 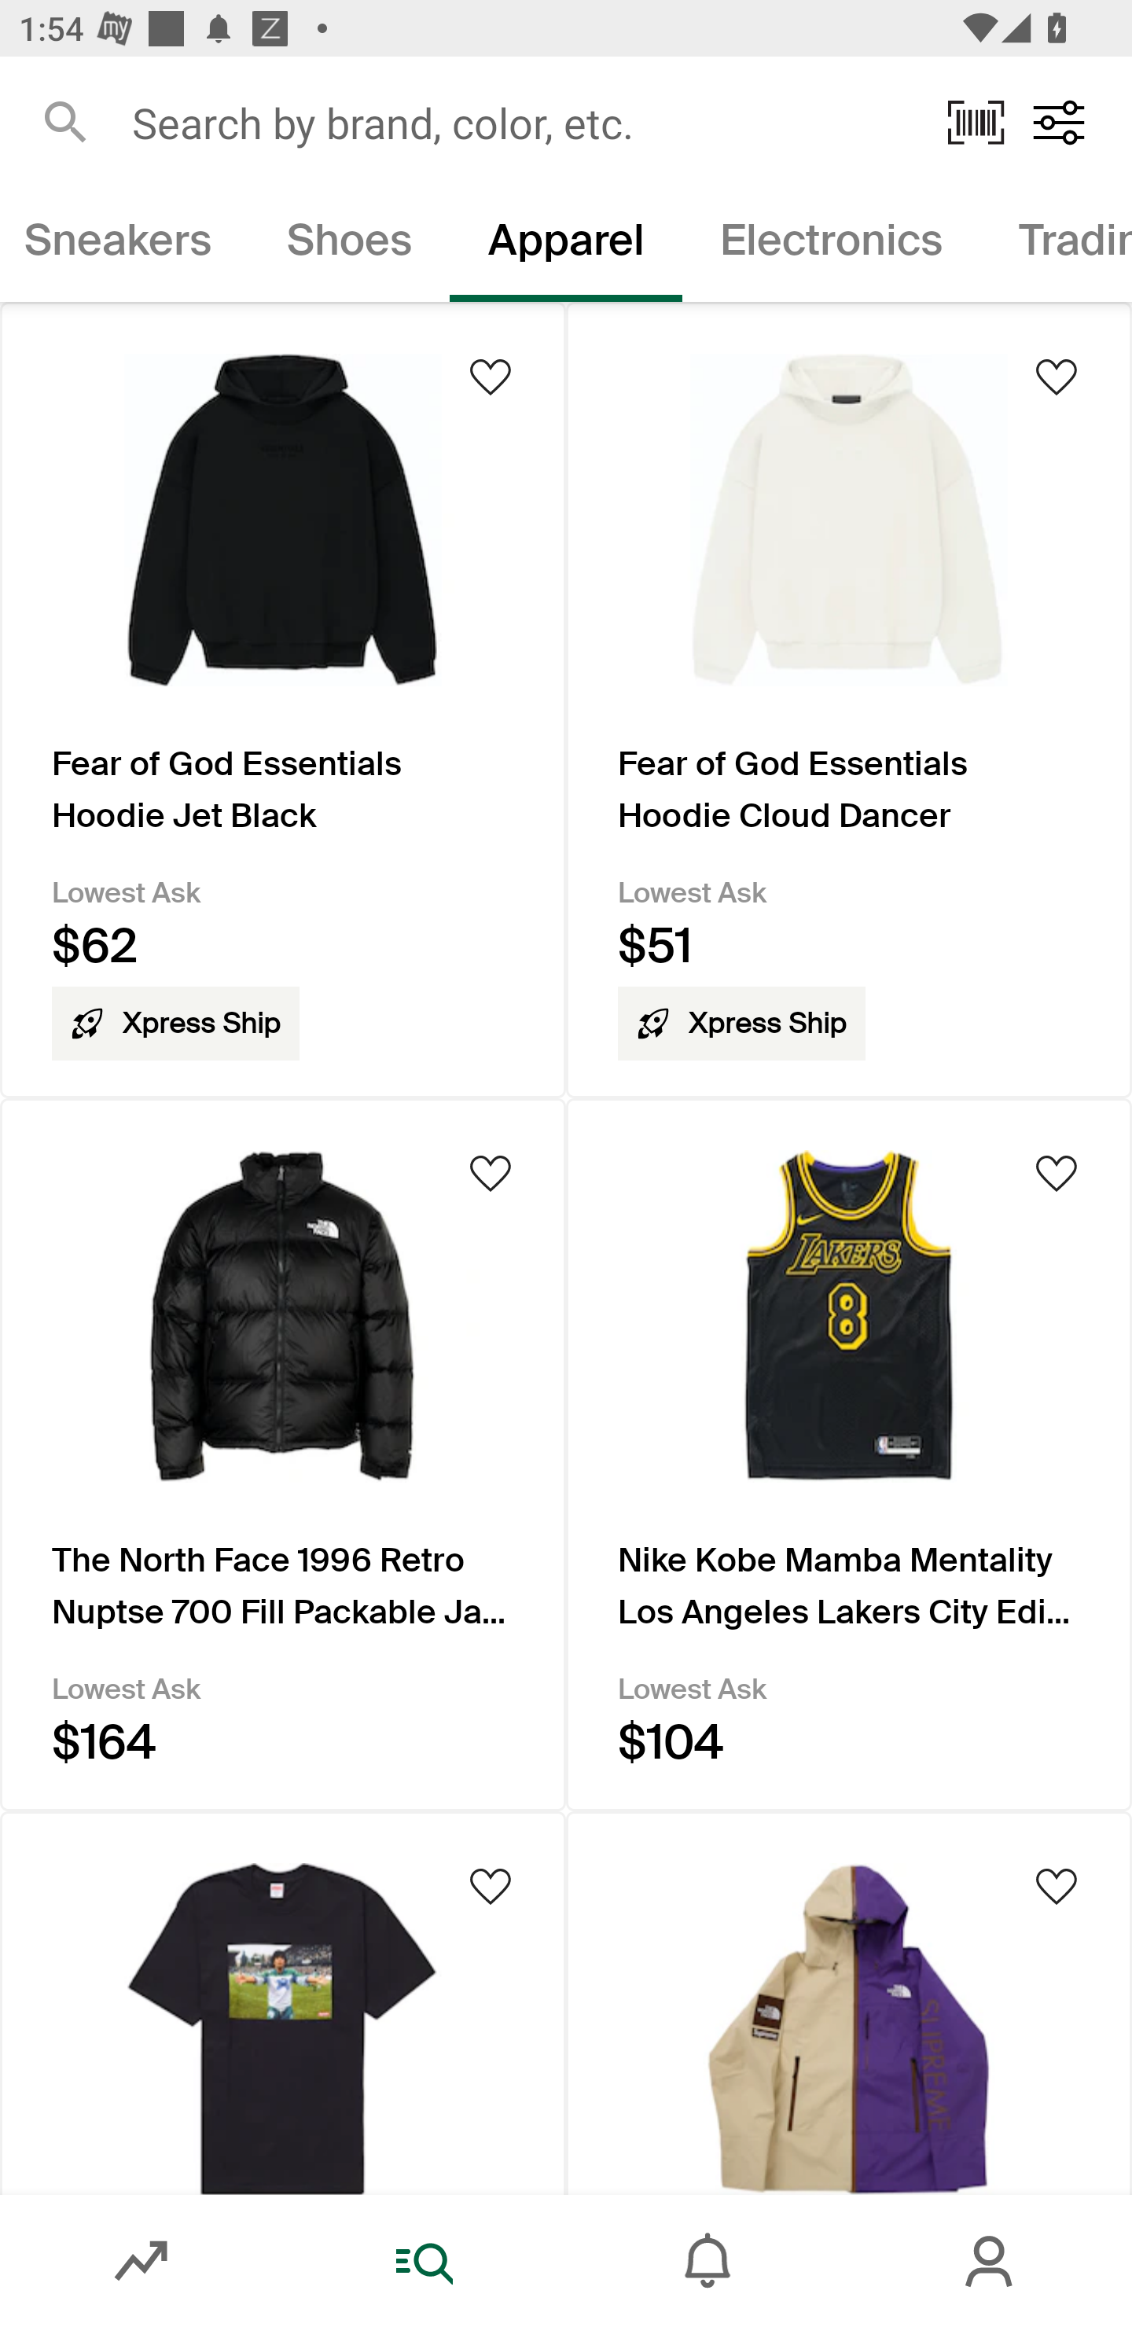 I want to click on Shoes, so click(x=348, y=245).